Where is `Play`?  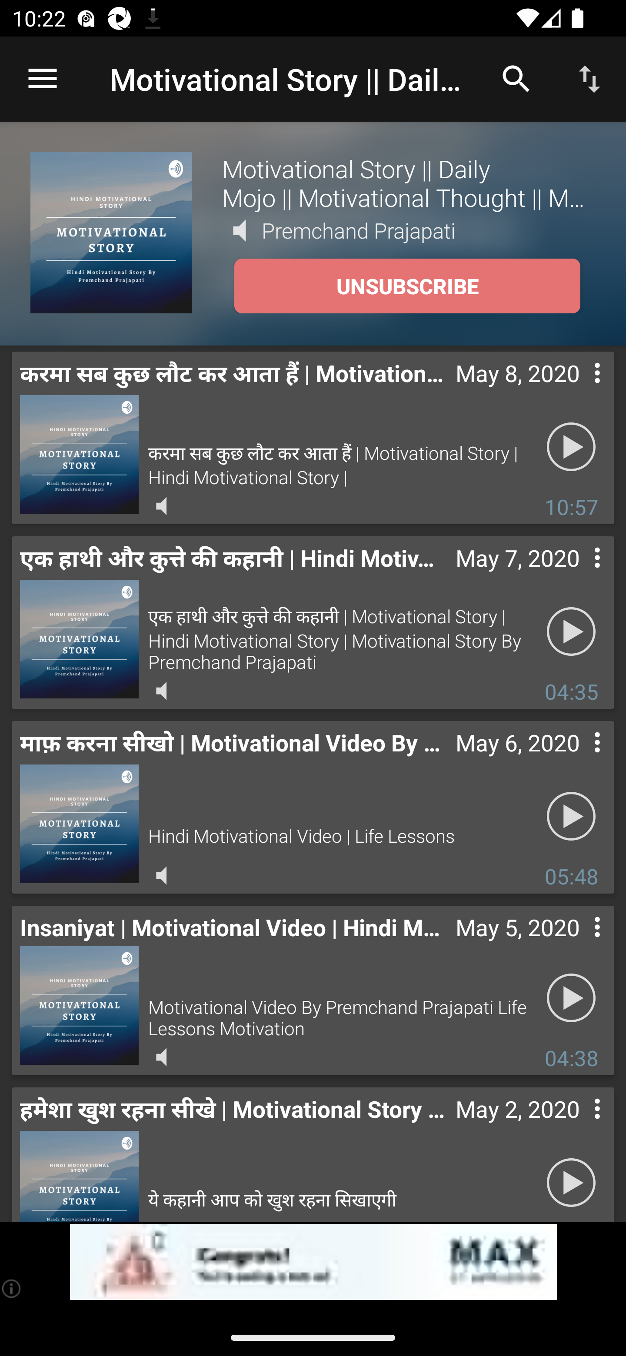
Play is located at coordinates (571, 816).